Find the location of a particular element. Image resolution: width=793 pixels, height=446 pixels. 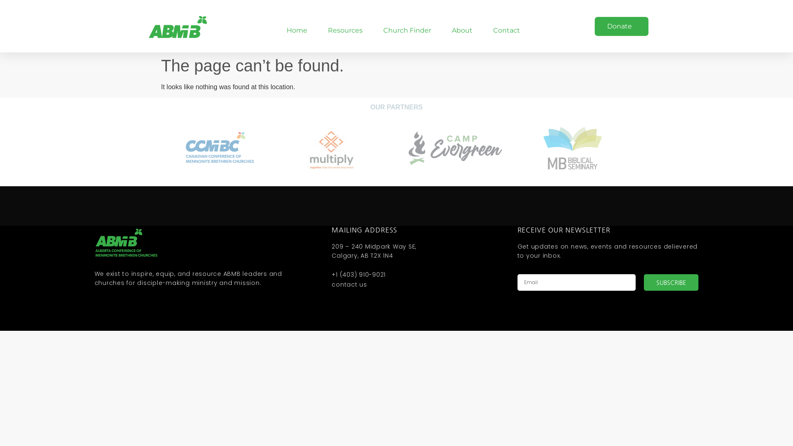

contact us is located at coordinates (409, 285).